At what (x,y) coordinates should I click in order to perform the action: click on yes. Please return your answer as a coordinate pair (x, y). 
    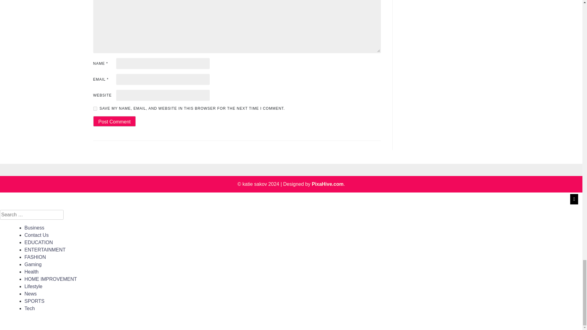
    Looking at the image, I should click on (95, 108).